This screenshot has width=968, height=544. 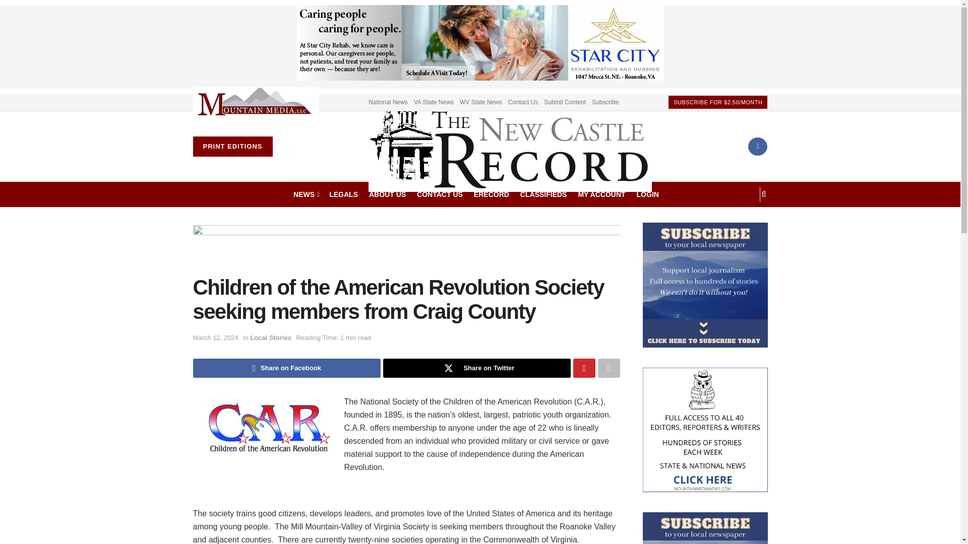 What do you see at coordinates (605, 102) in the screenshot?
I see `Subscribe` at bounding box center [605, 102].